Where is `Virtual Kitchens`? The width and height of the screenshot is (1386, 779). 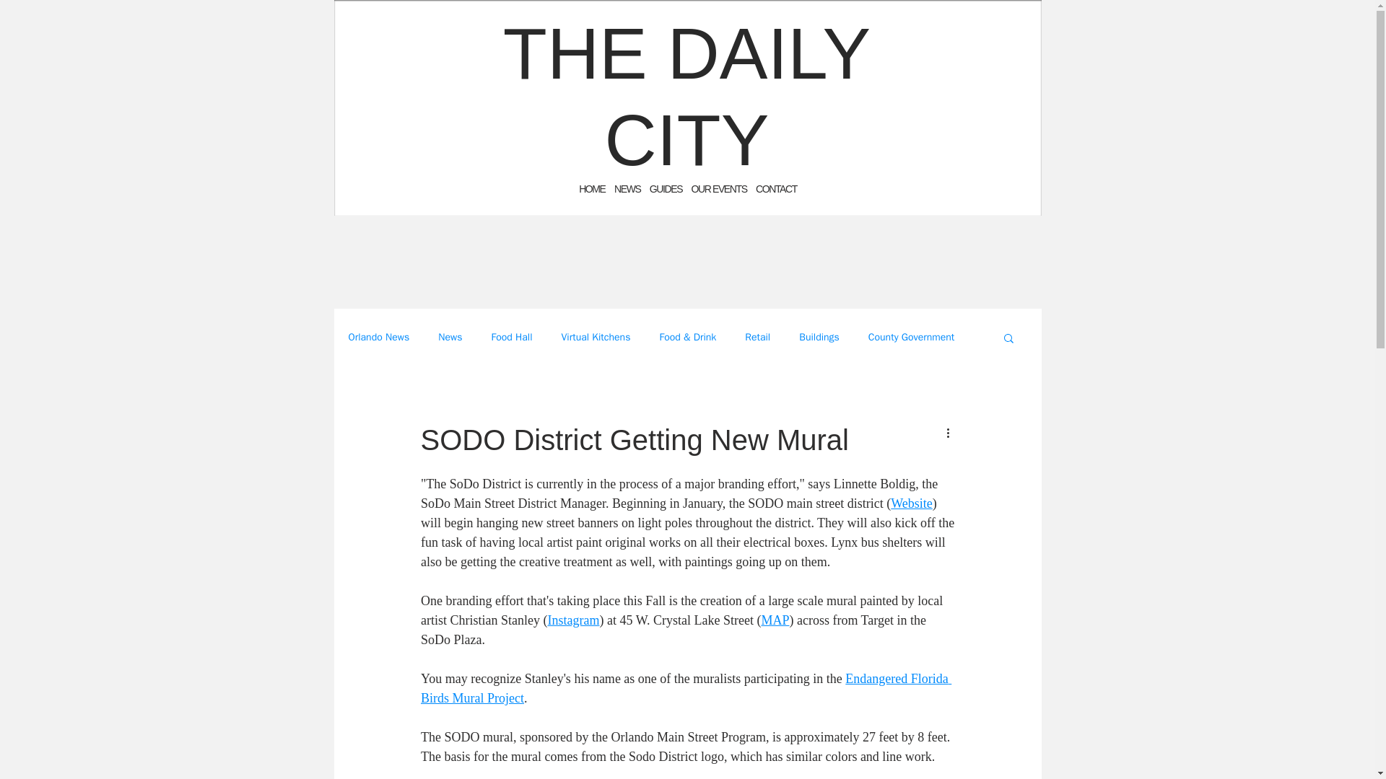 Virtual Kitchens is located at coordinates (596, 338).